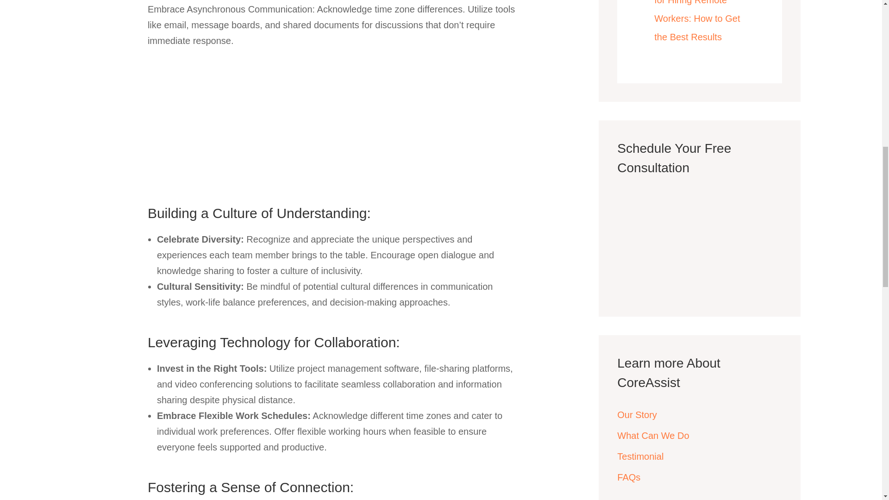  Describe the element at coordinates (637, 415) in the screenshot. I see `Our Story` at that location.